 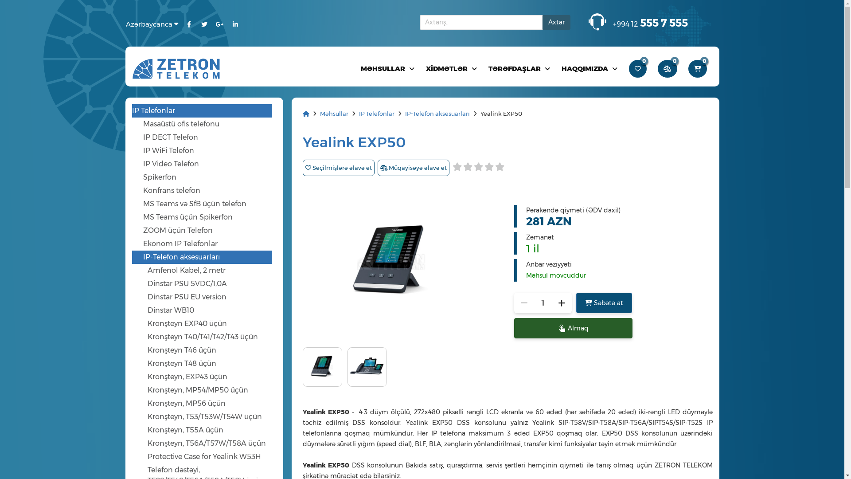 I want to click on HAQQIMIZDA, so click(x=590, y=68).